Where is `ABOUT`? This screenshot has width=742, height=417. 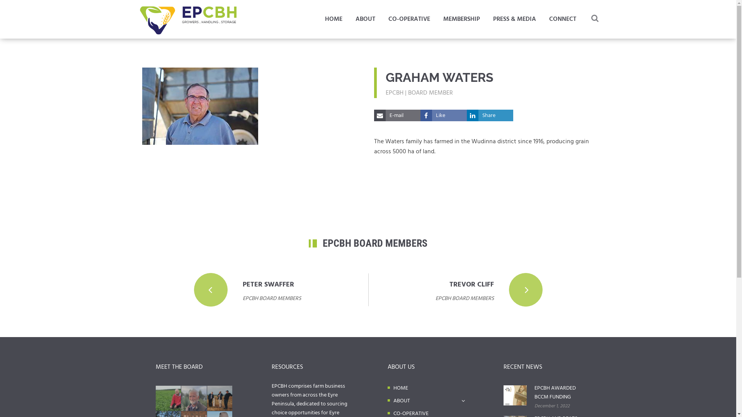 ABOUT is located at coordinates (429, 401).